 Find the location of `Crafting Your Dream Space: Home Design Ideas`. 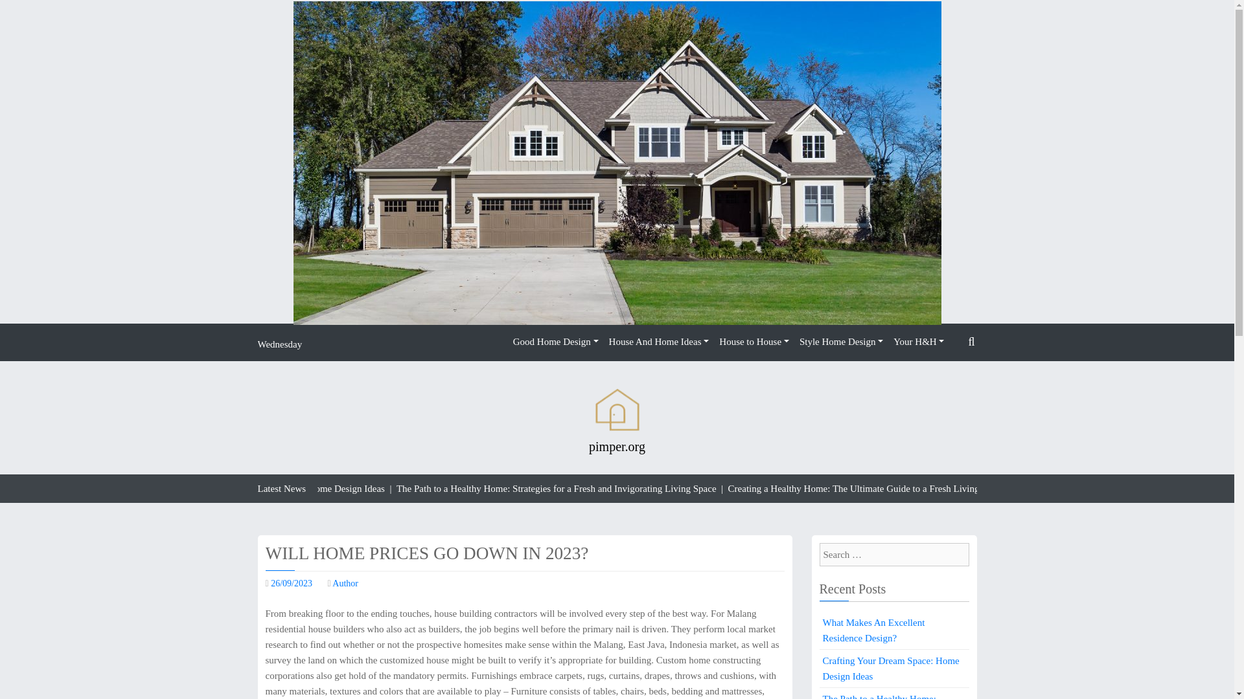

Crafting Your Dream Space: Home Design Ideas is located at coordinates (893, 669).